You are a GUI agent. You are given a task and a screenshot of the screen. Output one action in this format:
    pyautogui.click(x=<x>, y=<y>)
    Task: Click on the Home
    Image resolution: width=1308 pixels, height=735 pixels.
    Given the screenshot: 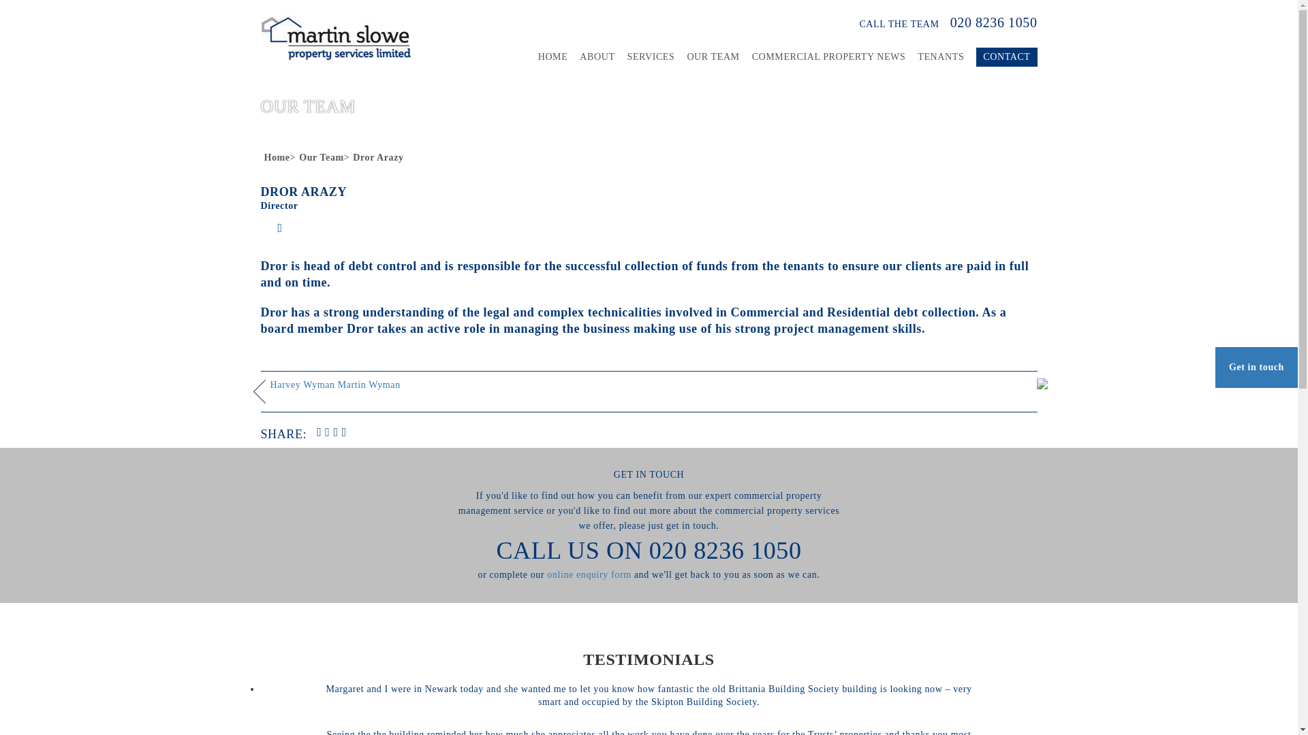 What is the action you would take?
    pyautogui.click(x=277, y=157)
    